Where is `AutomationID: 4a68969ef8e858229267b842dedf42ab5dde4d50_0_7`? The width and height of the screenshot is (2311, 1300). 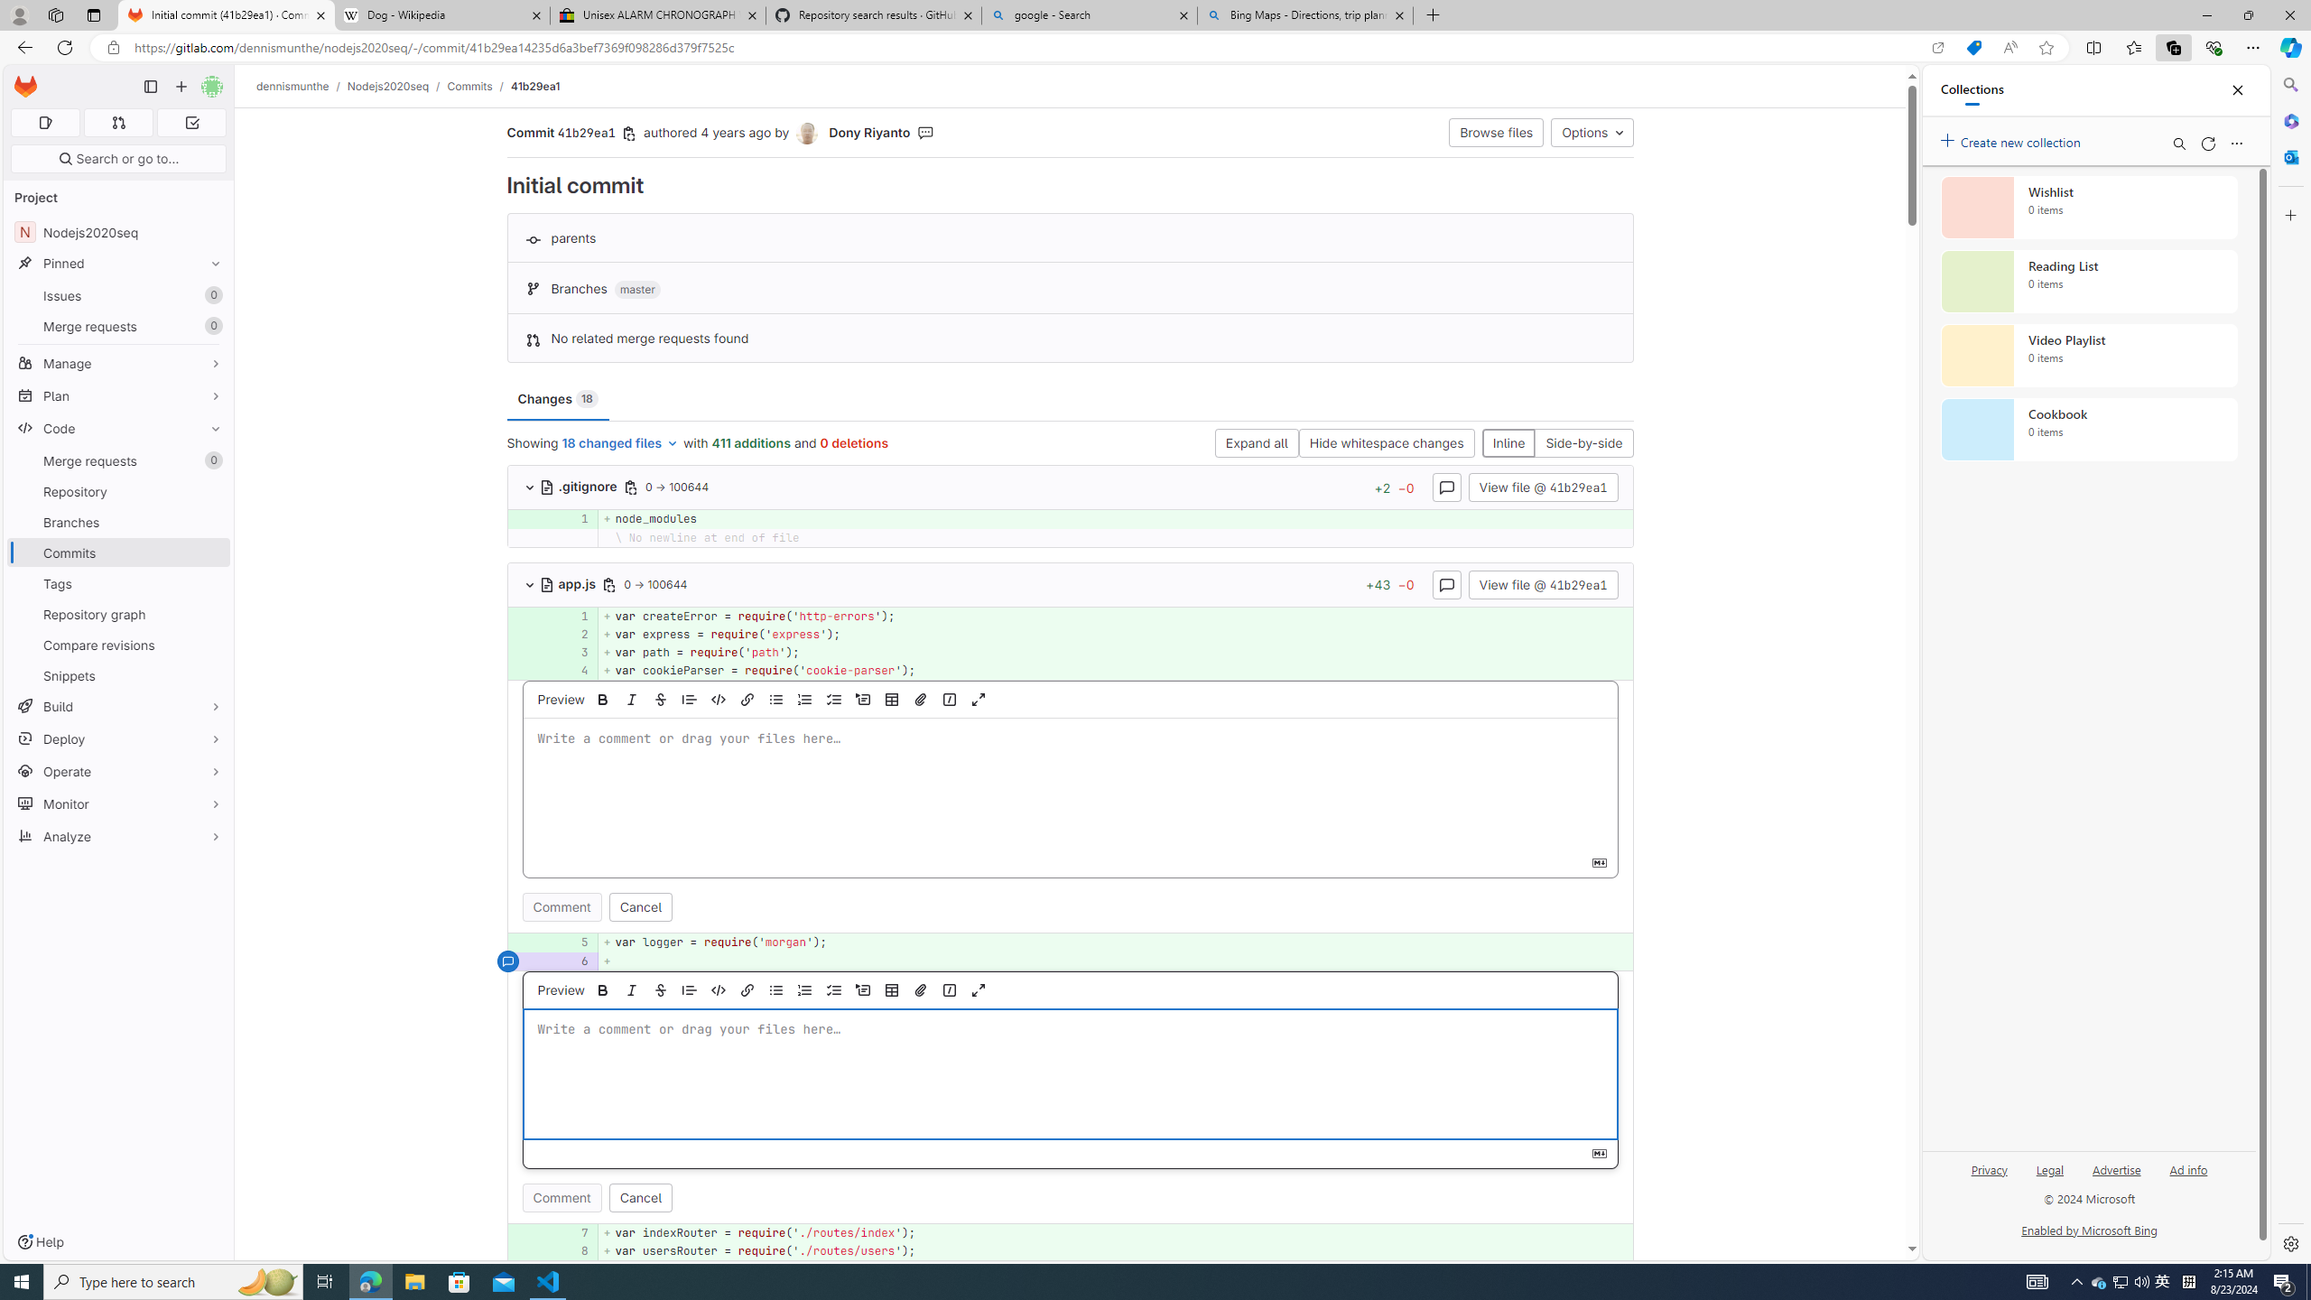 AutomationID: 4a68969ef8e858229267b842dedf42ab5dde4d50_0_7 is located at coordinates (1071, 1233).